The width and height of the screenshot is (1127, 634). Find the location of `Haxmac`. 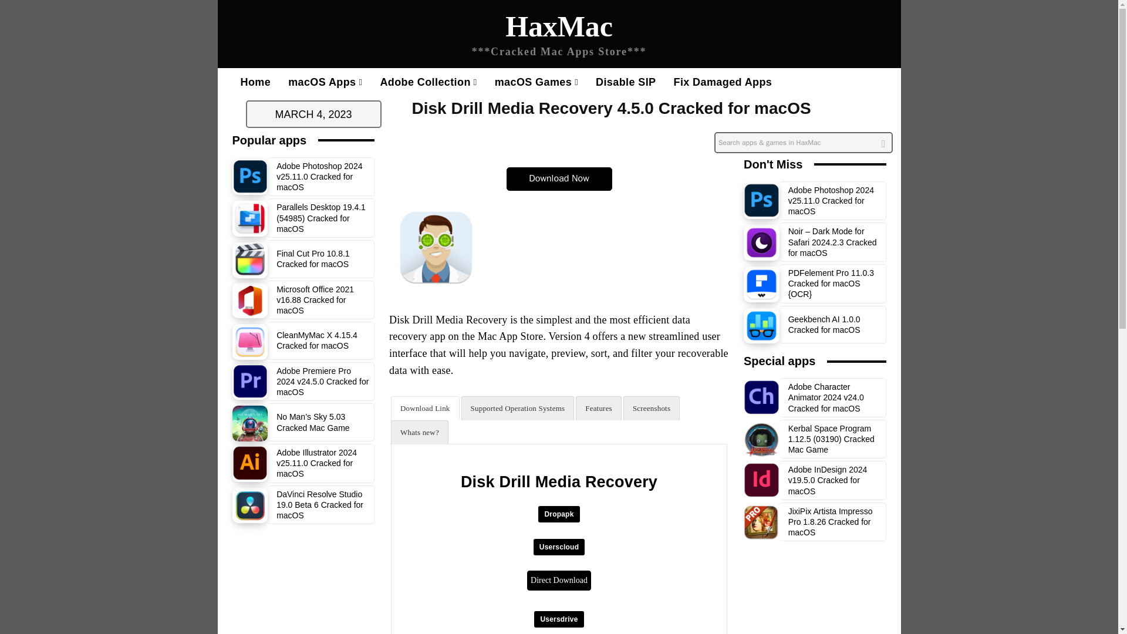

Haxmac is located at coordinates (559, 36).